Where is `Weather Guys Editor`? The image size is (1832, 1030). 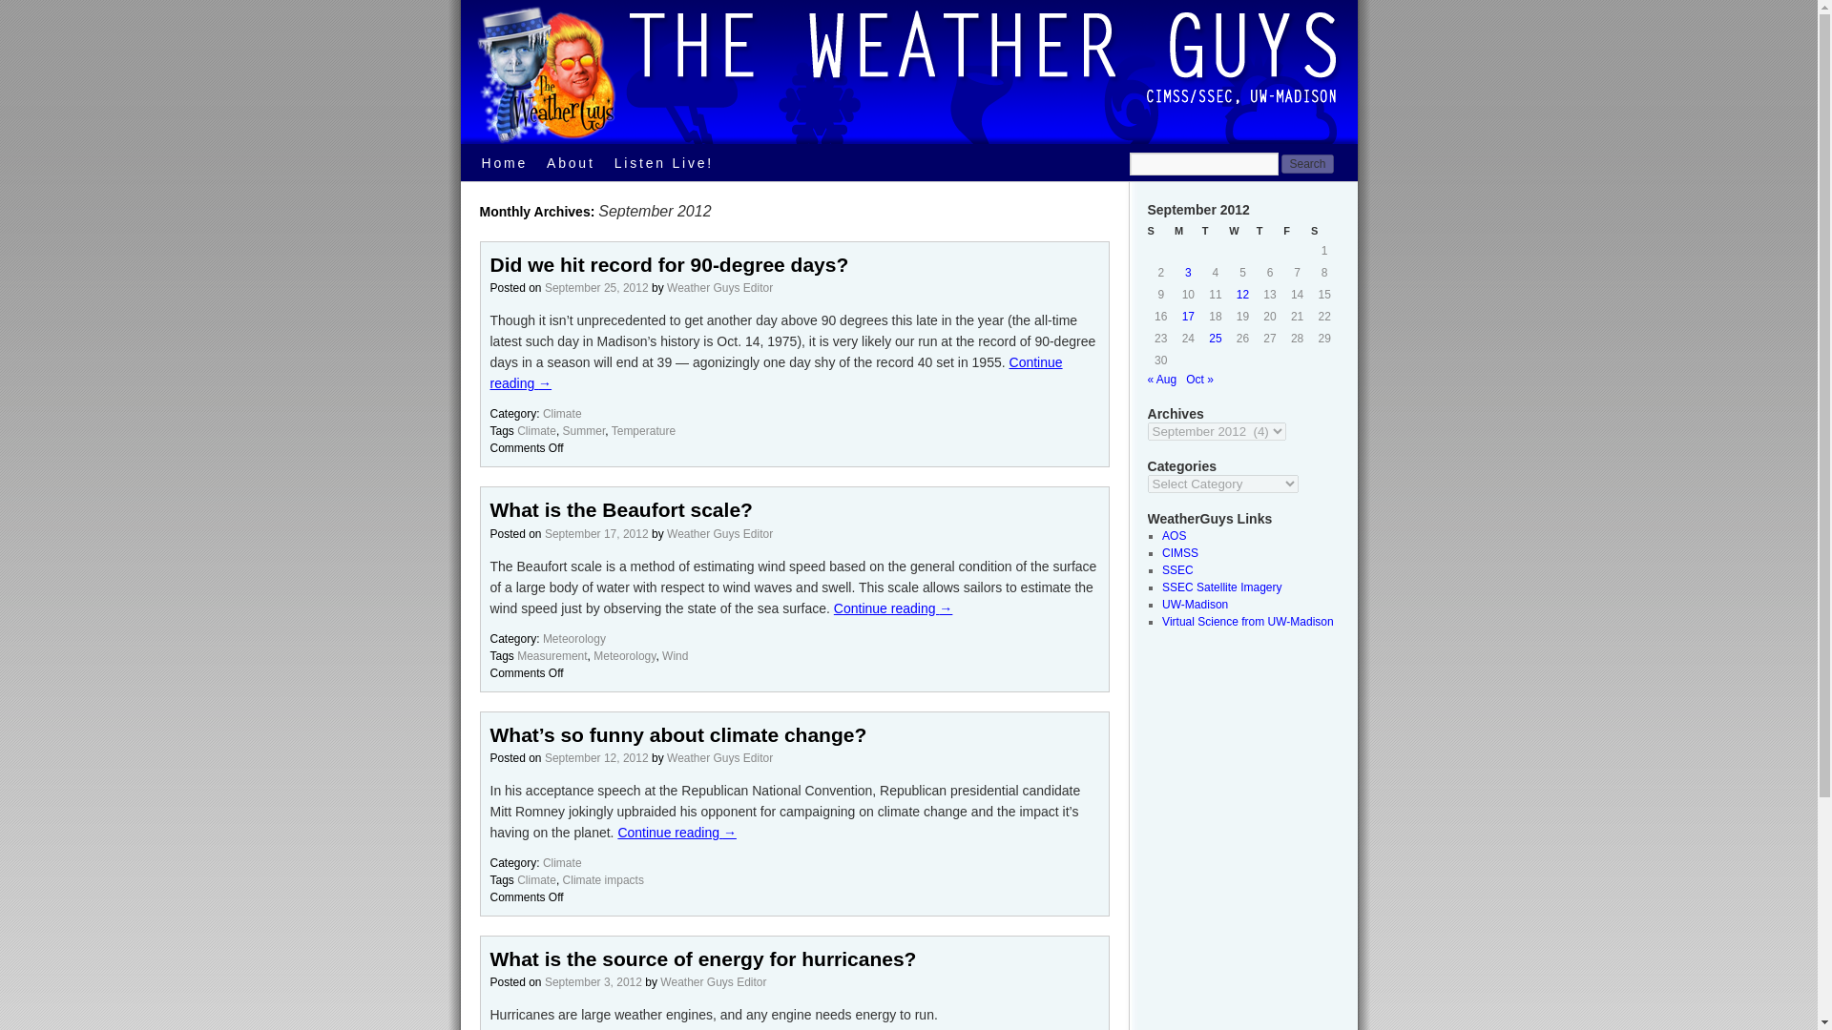
Weather Guys Editor is located at coordinates (719, 534).